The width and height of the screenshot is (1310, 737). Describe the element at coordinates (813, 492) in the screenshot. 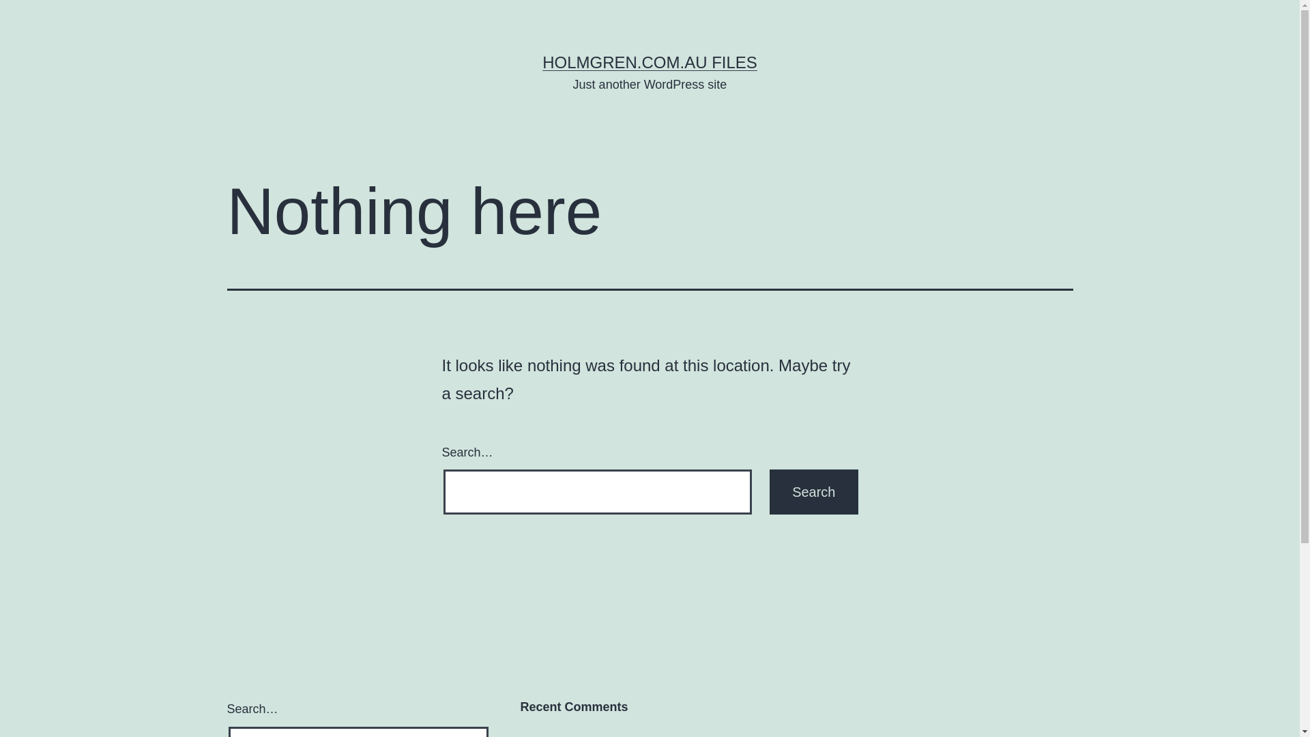

I see `Search` at that location.